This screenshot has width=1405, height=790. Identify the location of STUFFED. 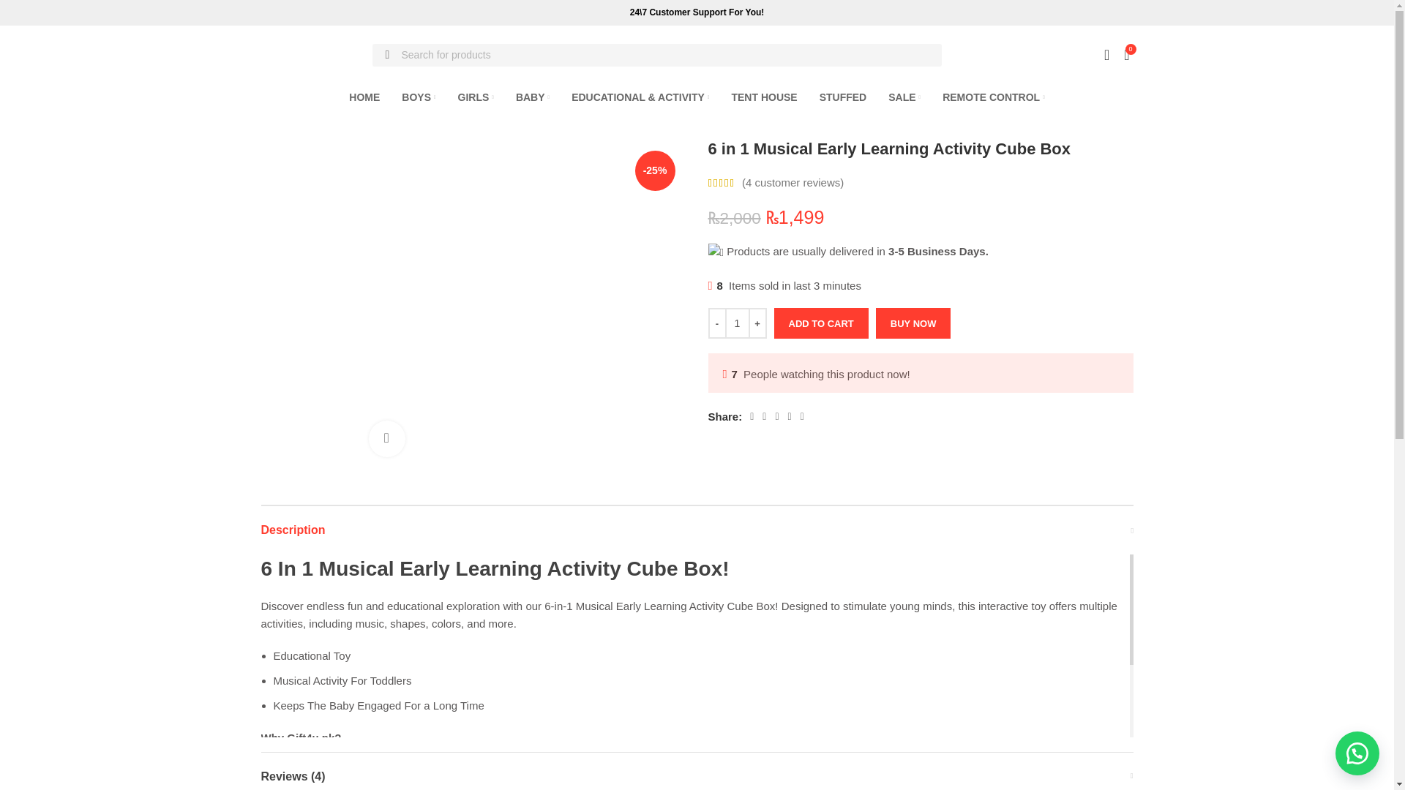
(843, 97).